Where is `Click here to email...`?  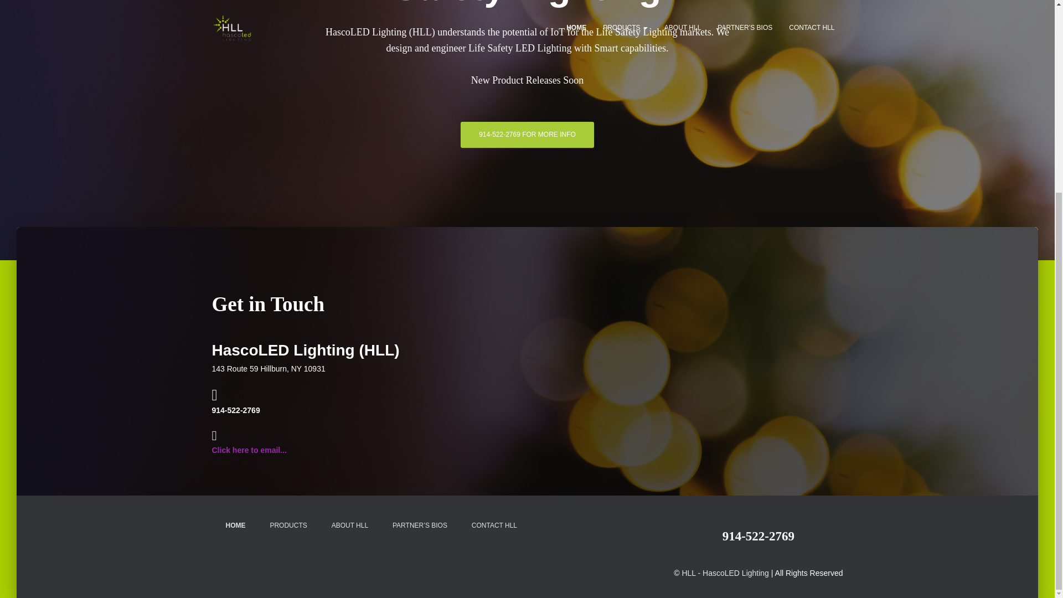
Click here to email... is located at coordinates (249, 450).